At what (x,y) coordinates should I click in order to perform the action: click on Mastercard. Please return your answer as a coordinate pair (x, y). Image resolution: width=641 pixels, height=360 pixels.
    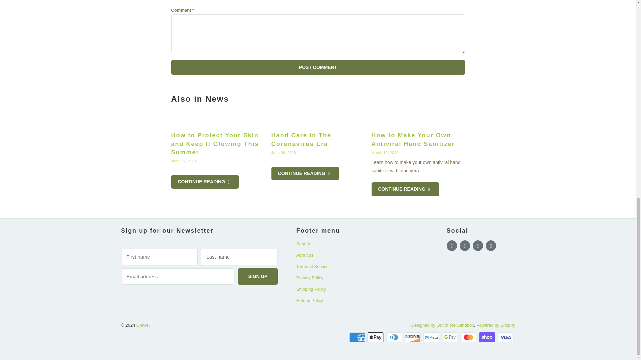
    Looking at the image, I should click on (469, 337).